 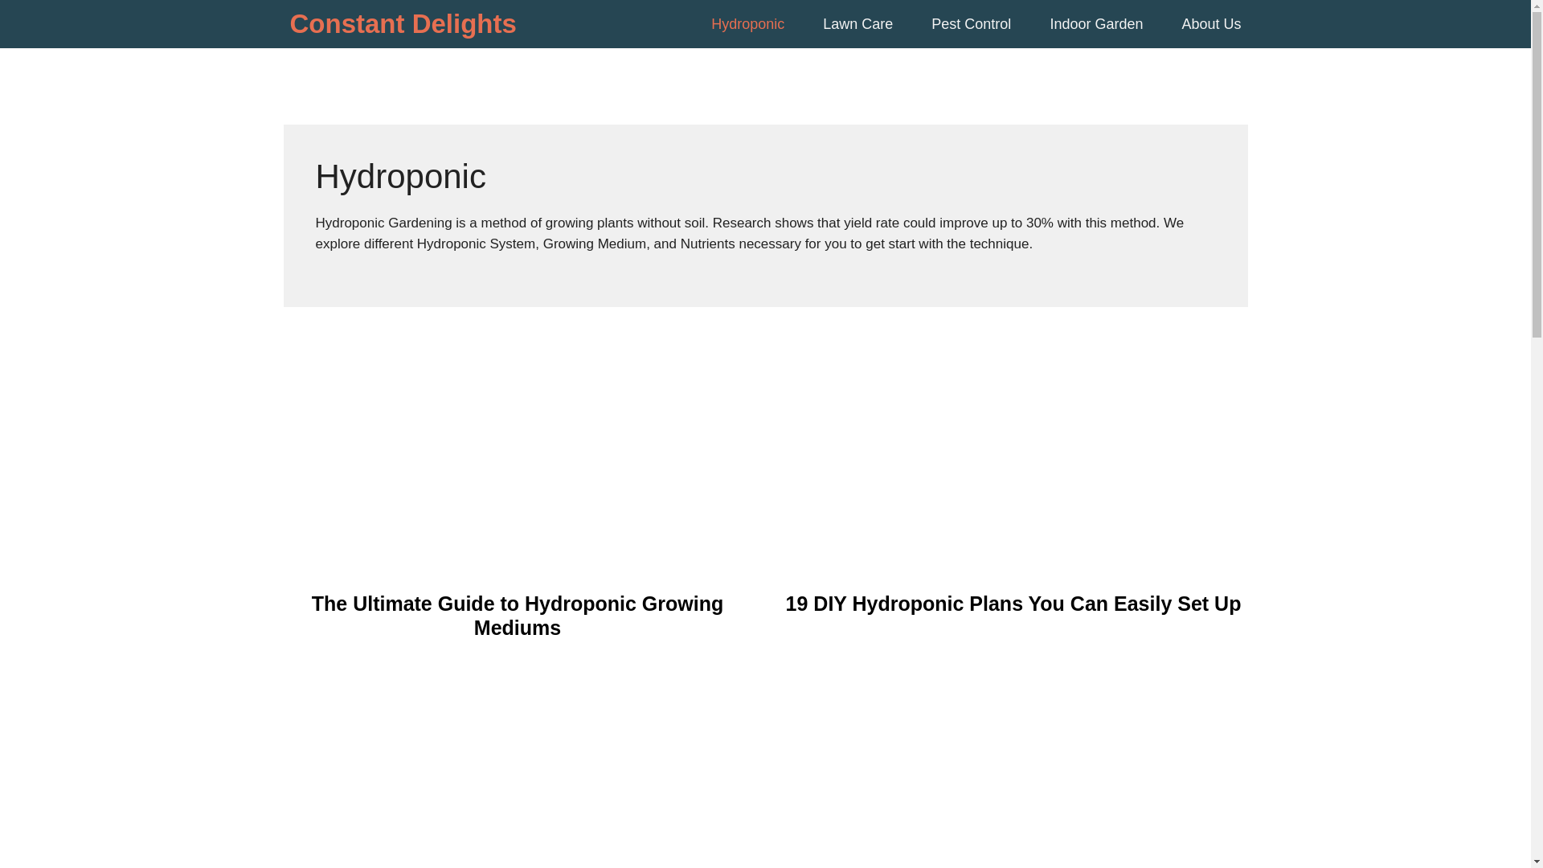 I want to click on Constant Delights, so click(x=402, y=24).